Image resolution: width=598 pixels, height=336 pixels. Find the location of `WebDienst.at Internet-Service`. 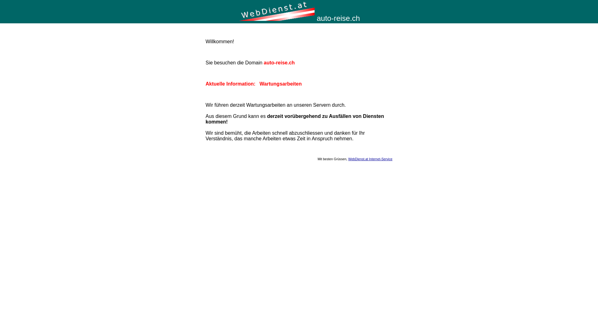

WebDienst.at Internet-Service is located at coordinates (370, 159).